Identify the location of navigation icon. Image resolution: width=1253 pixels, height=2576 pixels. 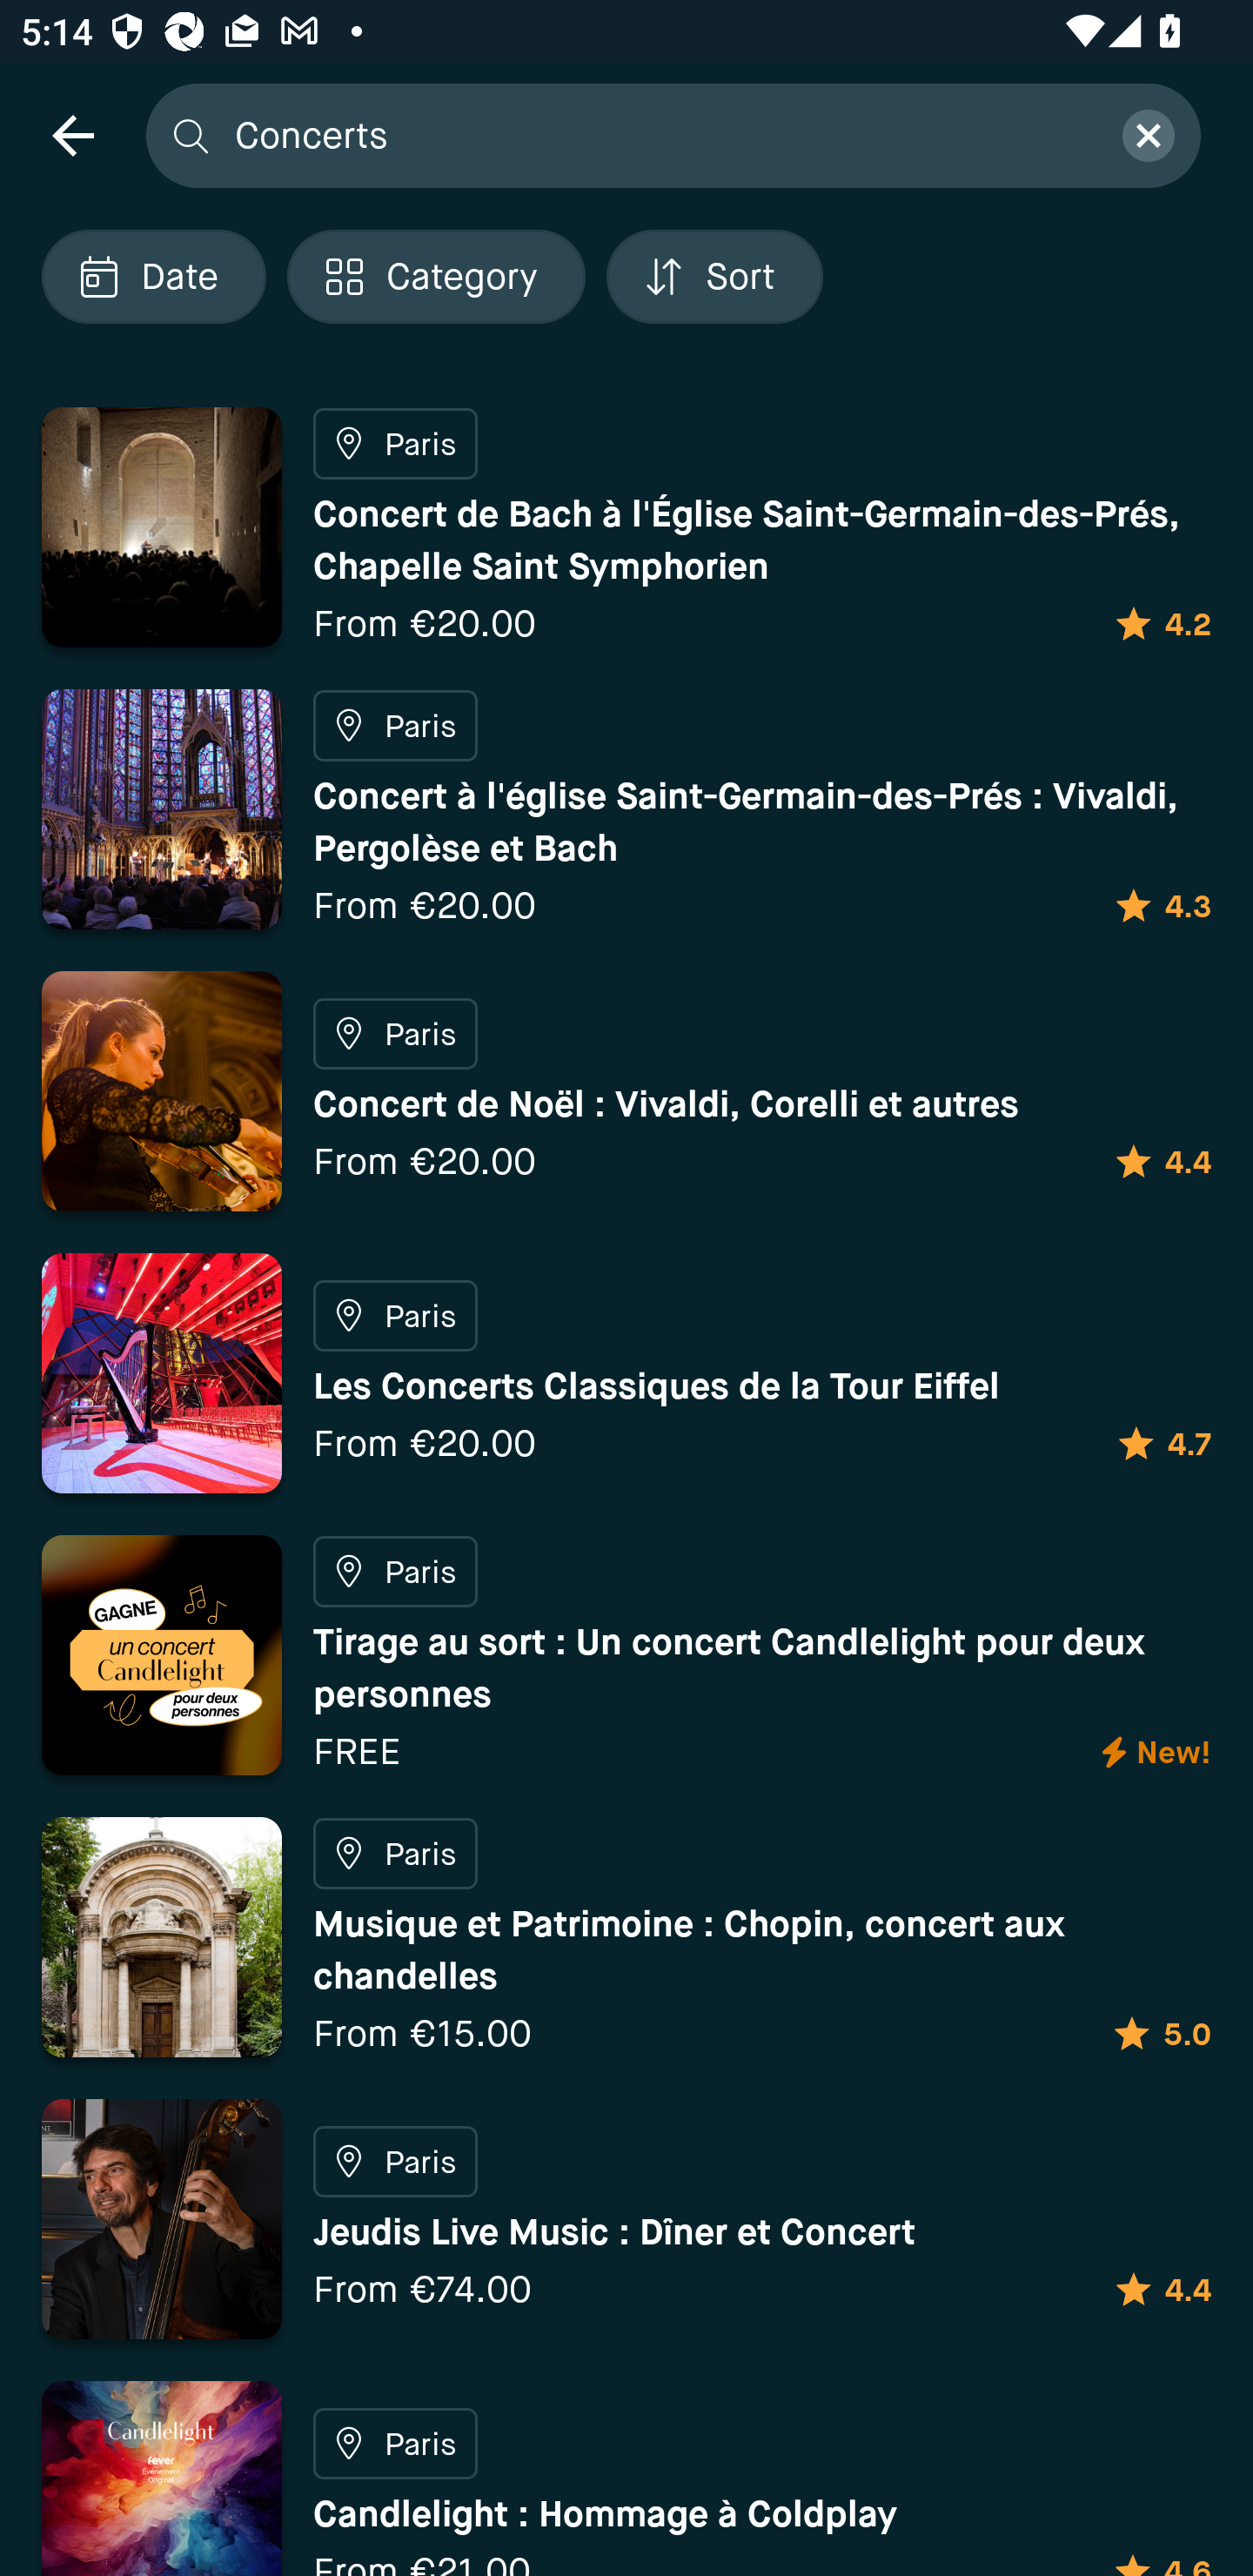
(72, 134).